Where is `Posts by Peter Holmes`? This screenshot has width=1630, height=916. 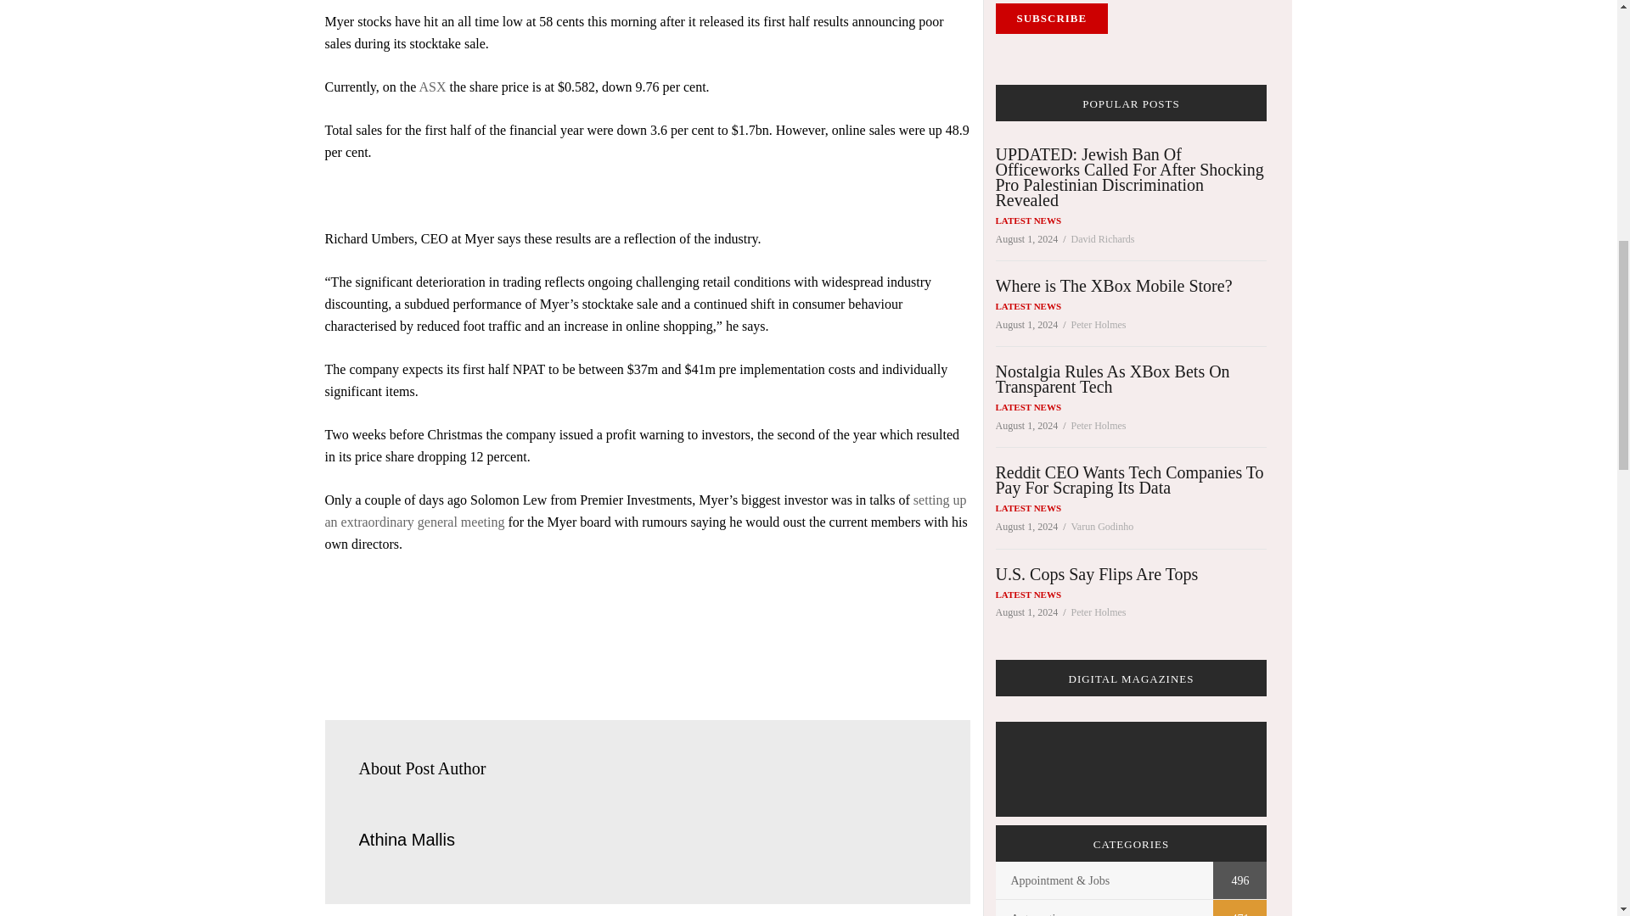
Posts by Peter Holmes is located at coordinates (1099, 612).